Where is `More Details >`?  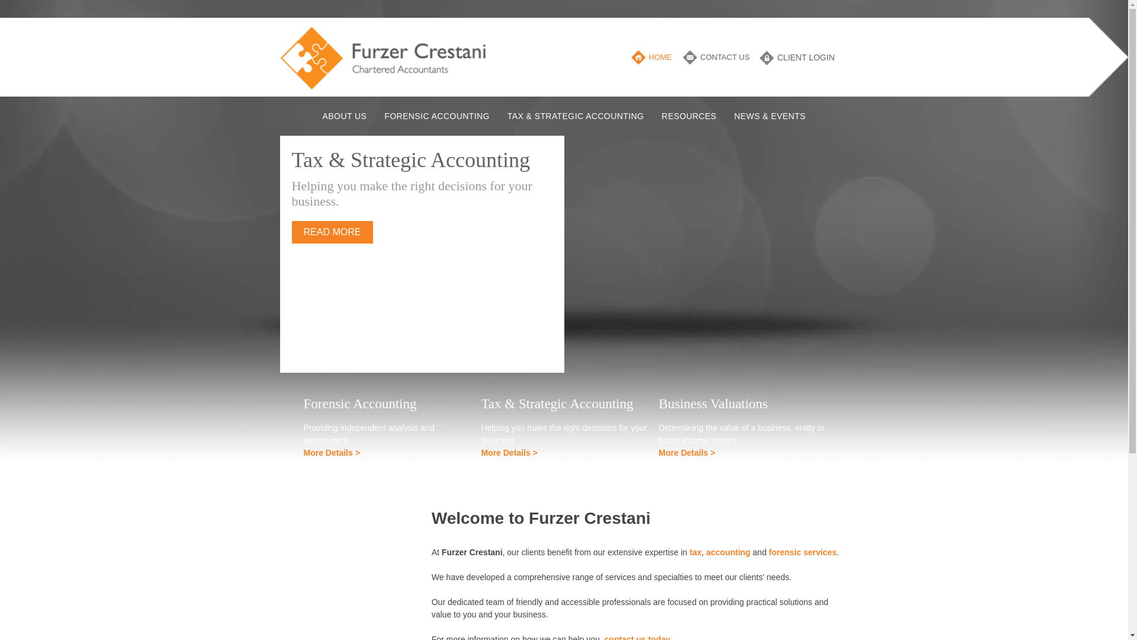 More Details > is located at coordinates (509, 453).